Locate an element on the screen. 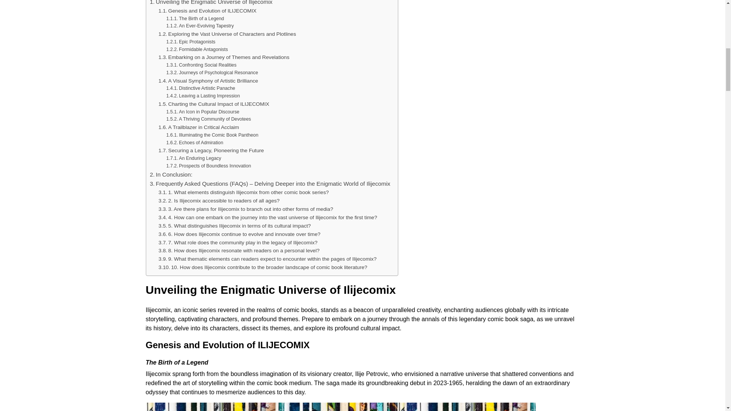  A Visual Symphony of Artistic Brilliance is located at coordinates (208, 81).